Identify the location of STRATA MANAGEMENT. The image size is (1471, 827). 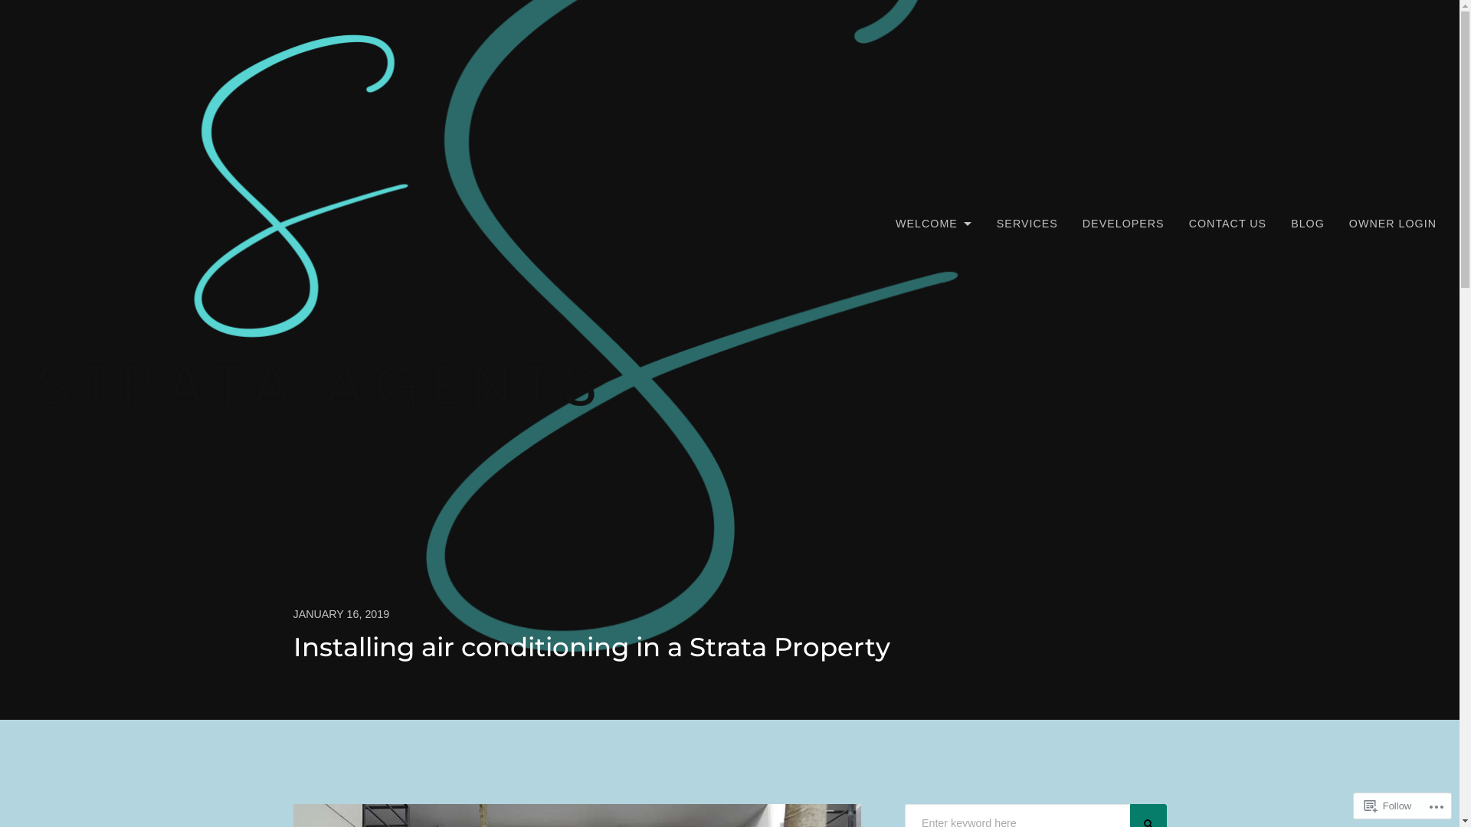
(159, 441).